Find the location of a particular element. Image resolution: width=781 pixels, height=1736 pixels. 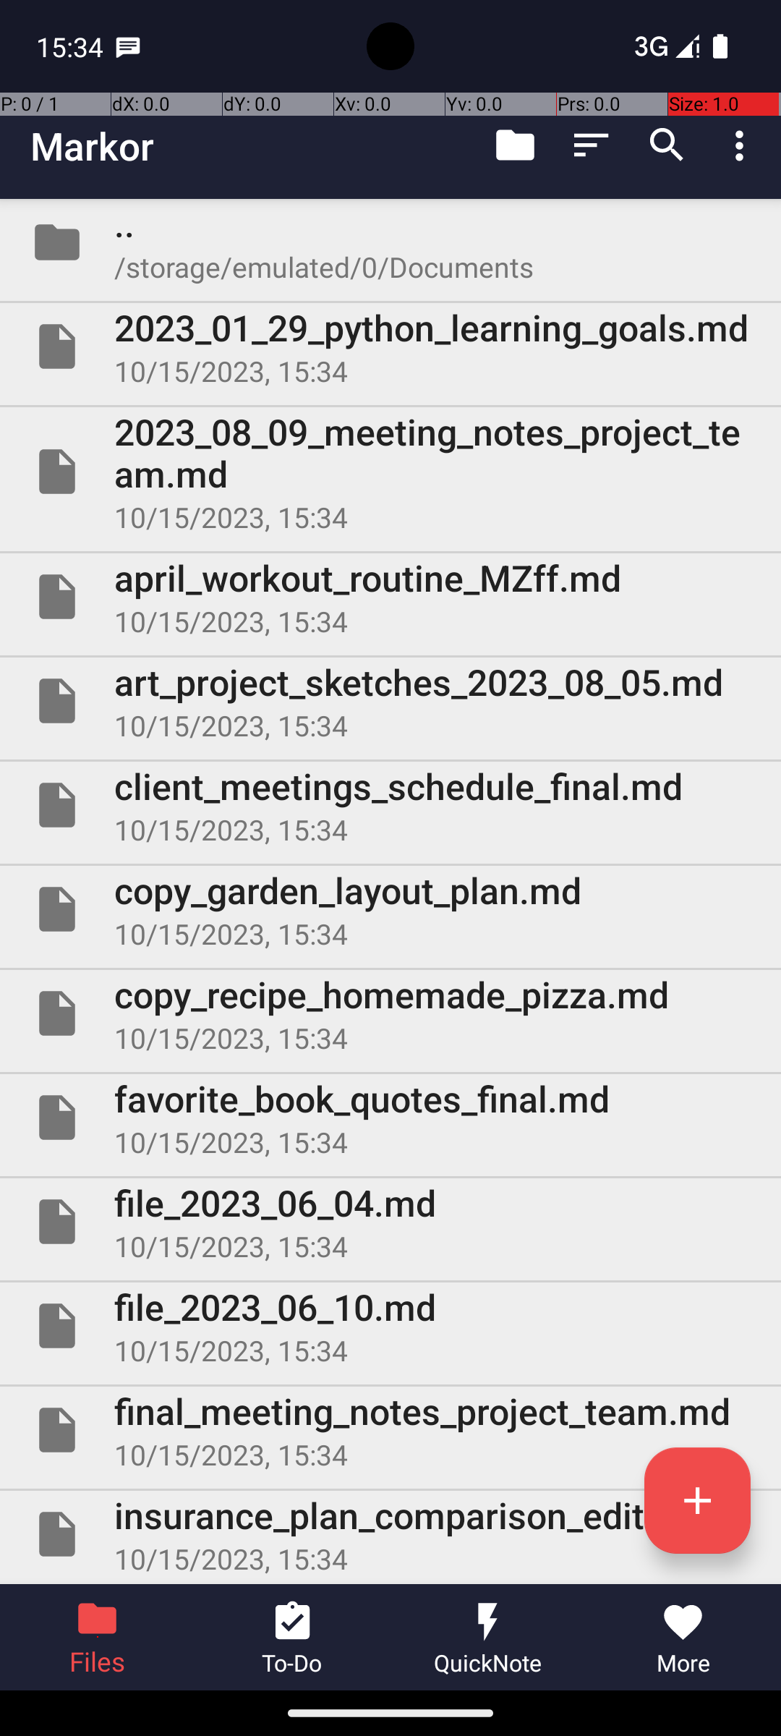

File art_project_sketches_2023_08_05.md  is located at coordinates (390, 700).